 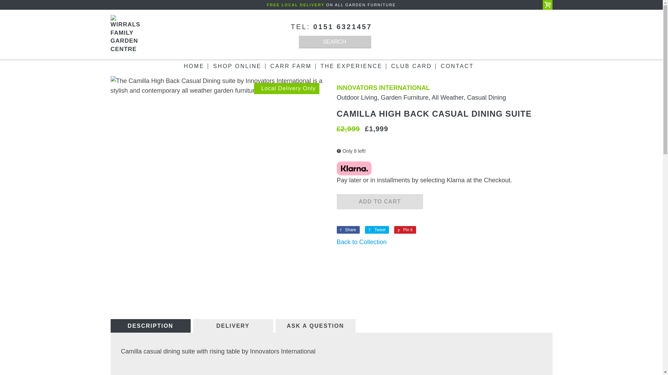 I want to click on CARR FARM, so click(x=291, y=66).